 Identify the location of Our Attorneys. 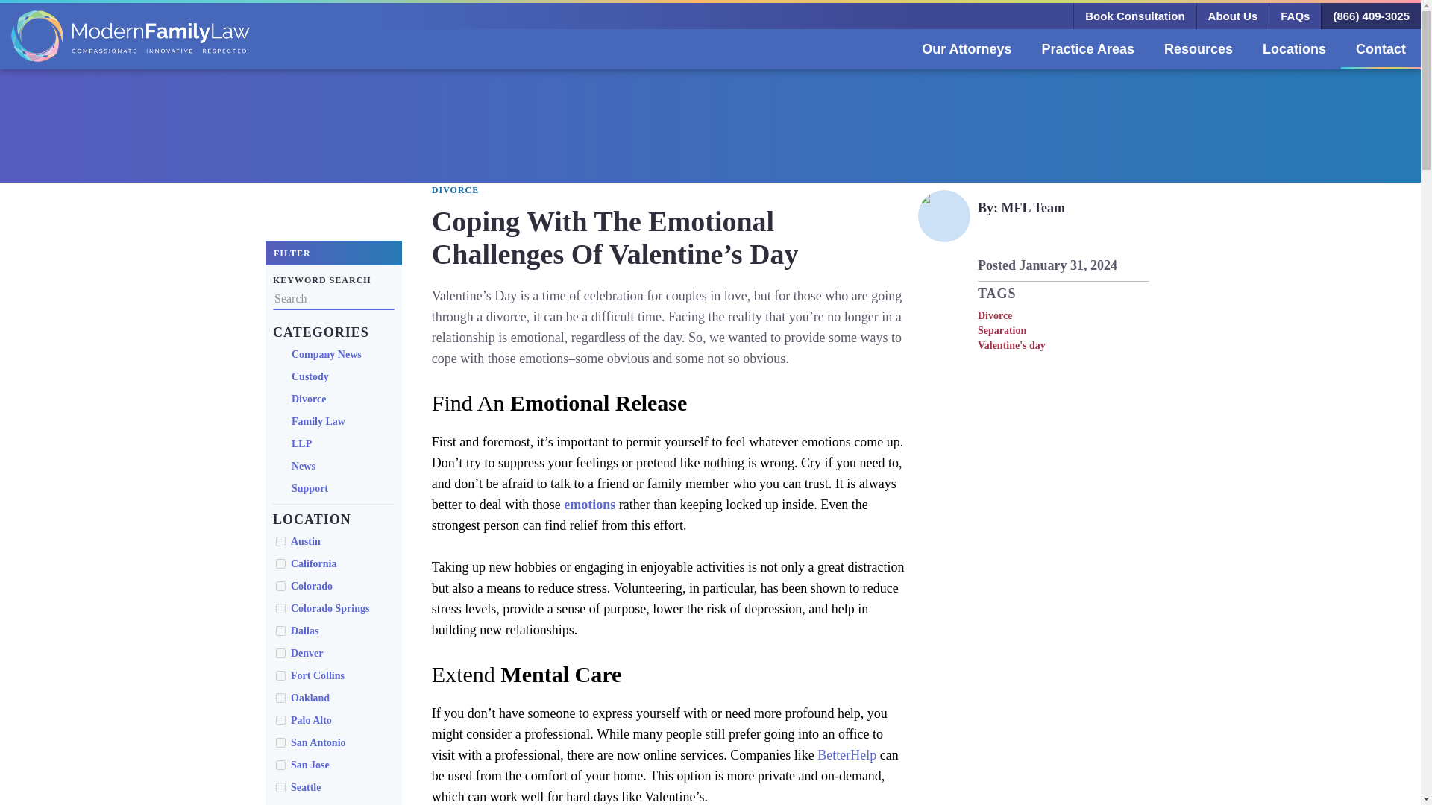
(967, 48).